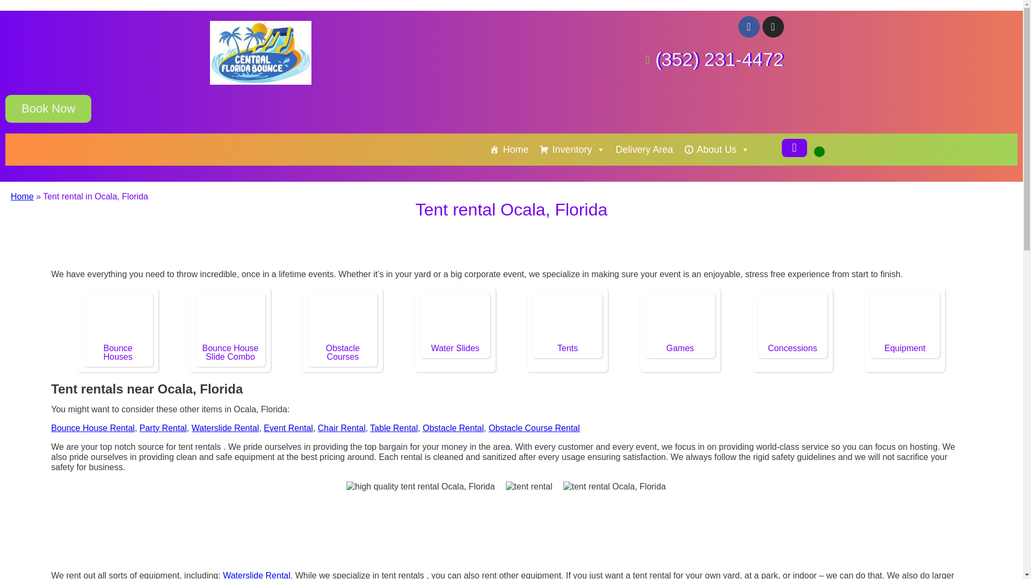  Describe the element at coordinates (118, 320) in the screenshot. I see `Bounce Houses` at that location.